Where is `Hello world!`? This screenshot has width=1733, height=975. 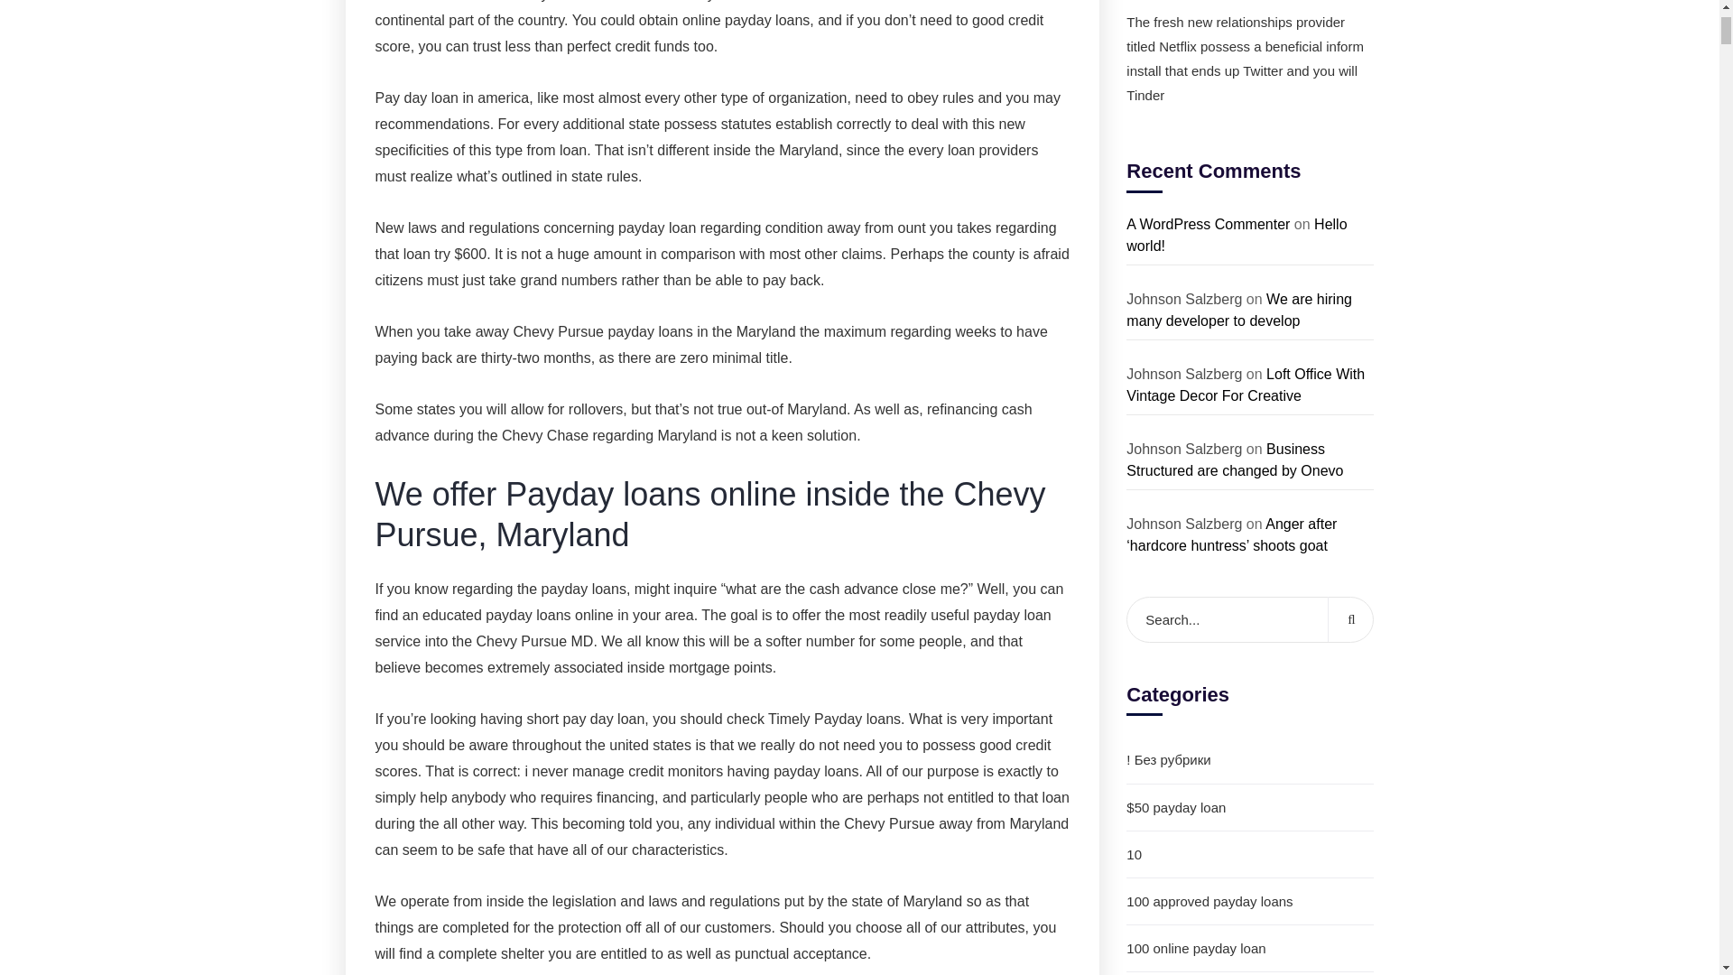
Hello world! is located at coordinates (1237, 235).